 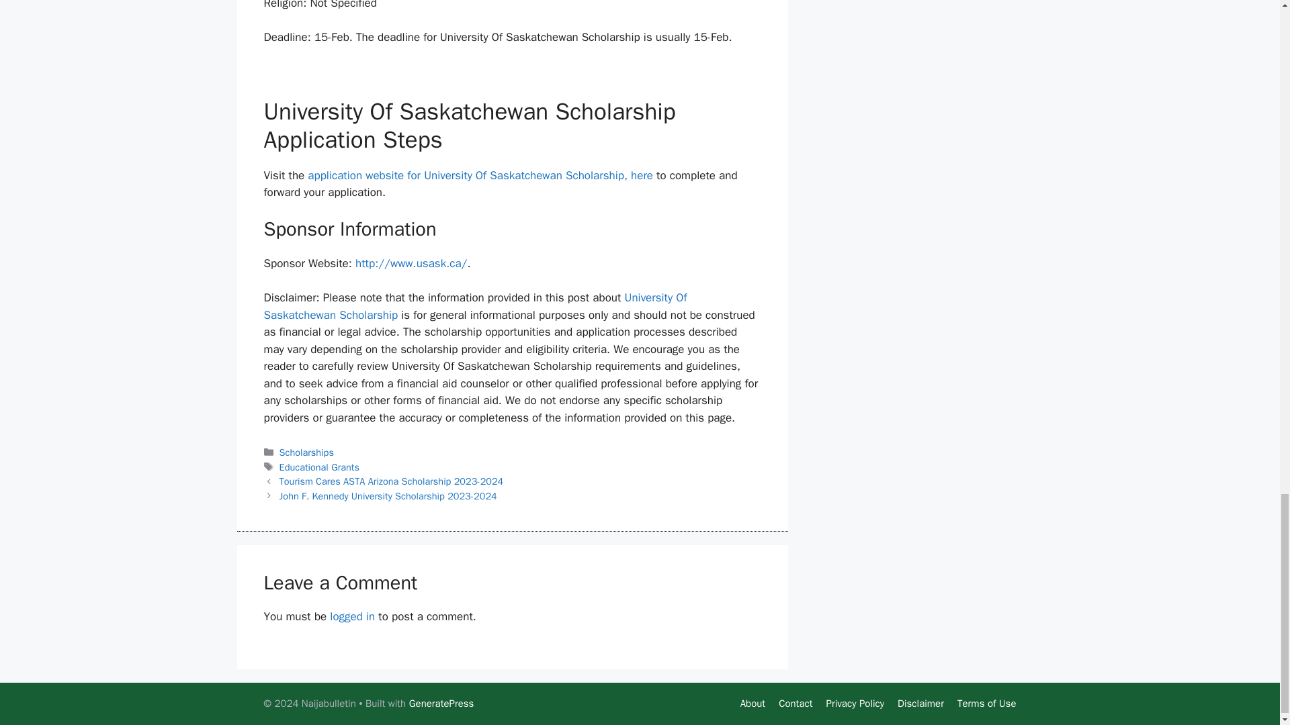 I want to click on Privacy Policy, so click(x=855, y=704).